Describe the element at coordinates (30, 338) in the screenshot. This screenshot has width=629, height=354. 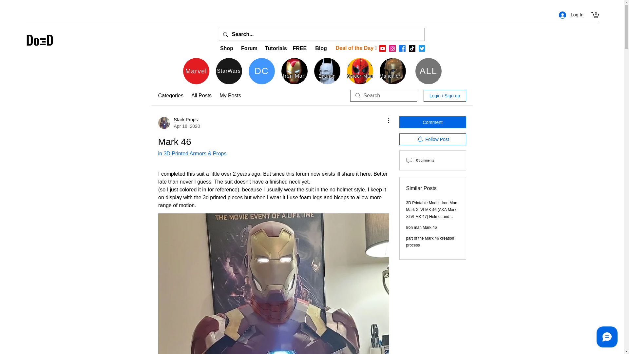
I see `Smile.io Rewards Program Launcher` at that location.